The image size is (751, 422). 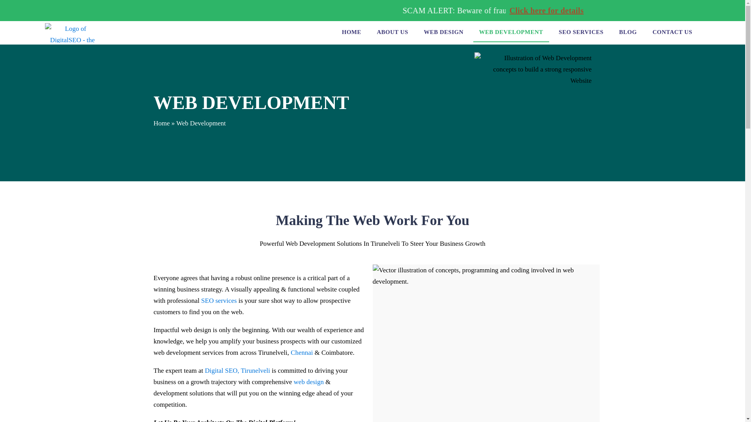 I want to click on WEB DESIGN, so click(x=443, y=33).